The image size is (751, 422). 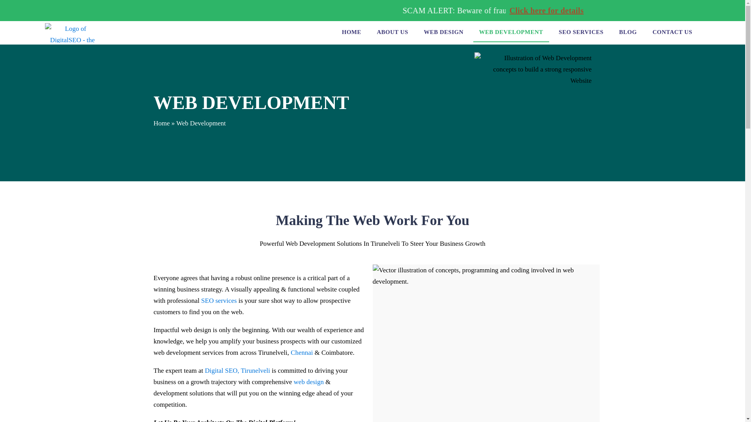 I want to click on WEB DESIGN, so click(x=443, y=33).